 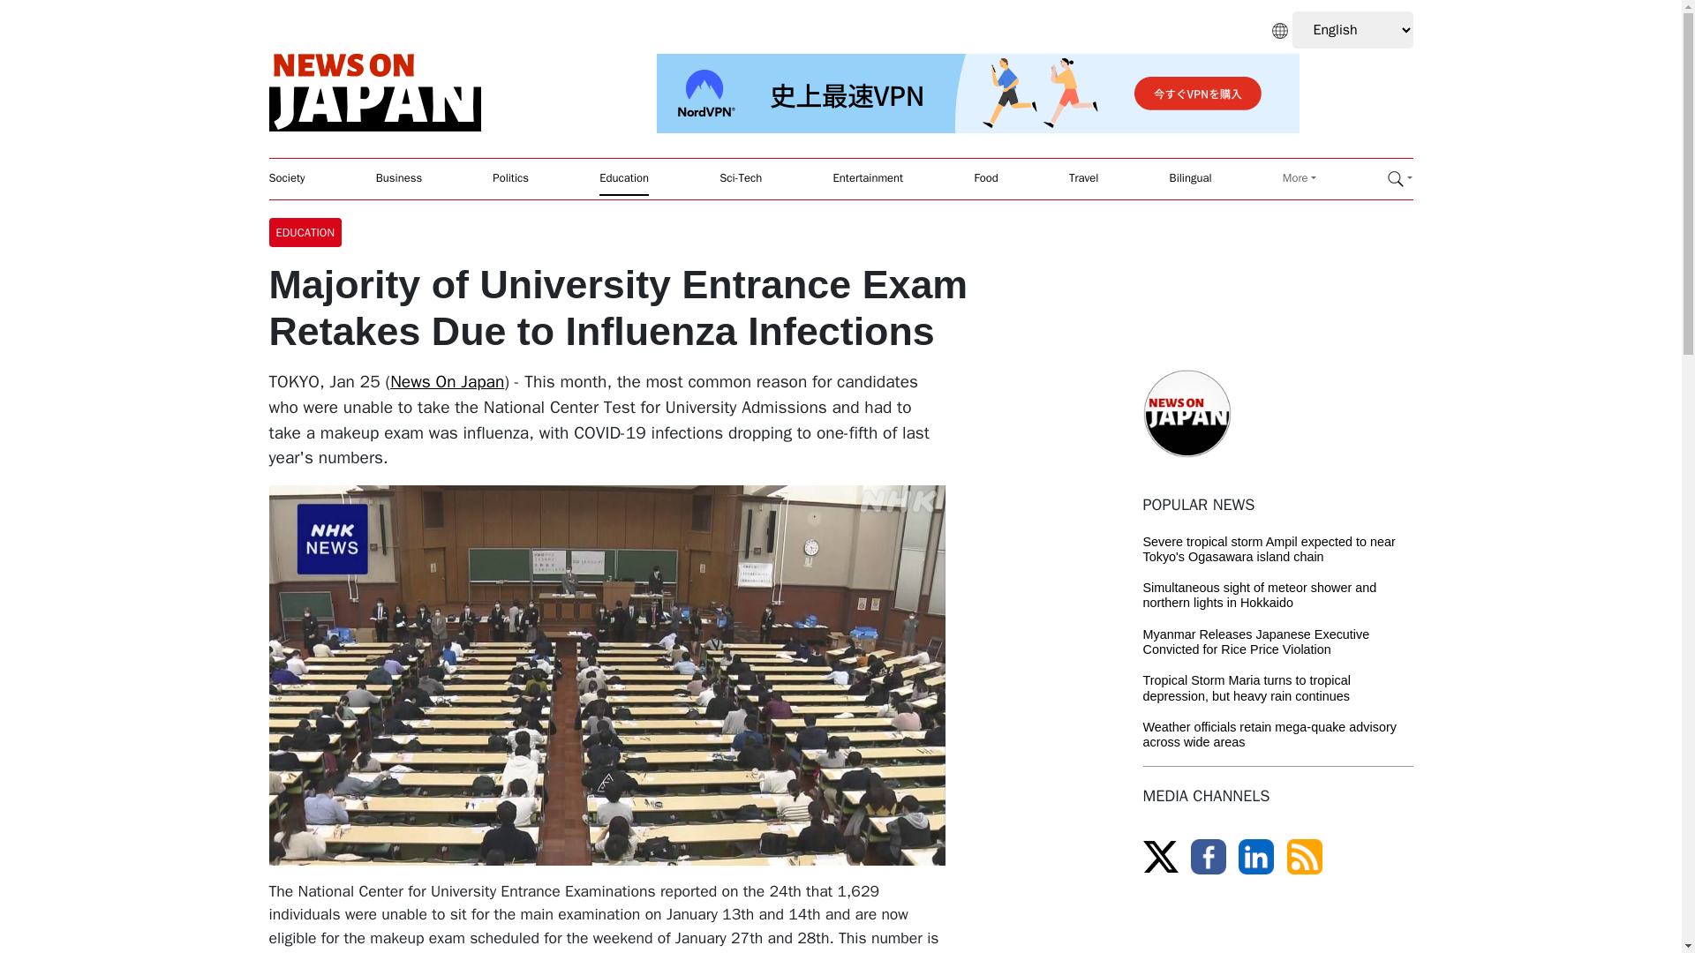 I want to click on Society, so click(x=286, y=178).